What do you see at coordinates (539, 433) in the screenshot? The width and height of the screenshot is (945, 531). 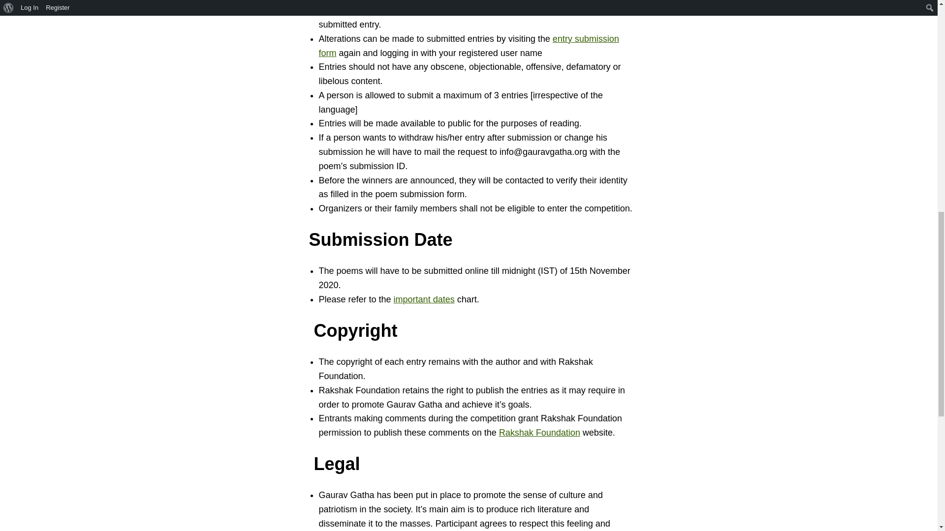 I see `Rakshak Foundation` at bounding box center [539, 433].